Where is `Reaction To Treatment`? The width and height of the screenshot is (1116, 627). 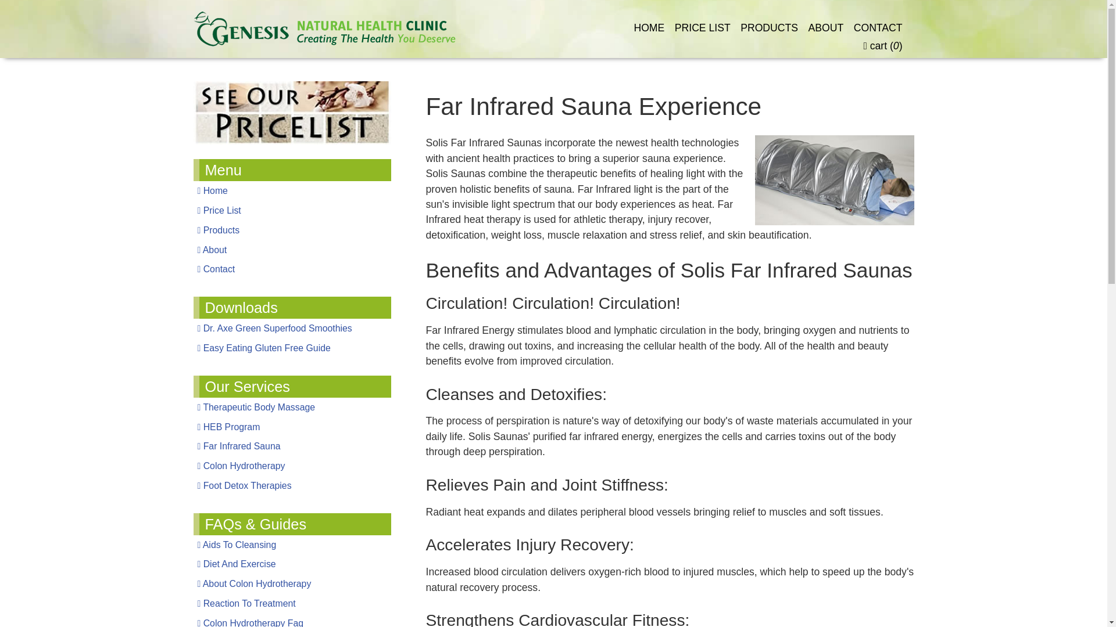
Reaction To Treatment is located at coordinates (292, 604).